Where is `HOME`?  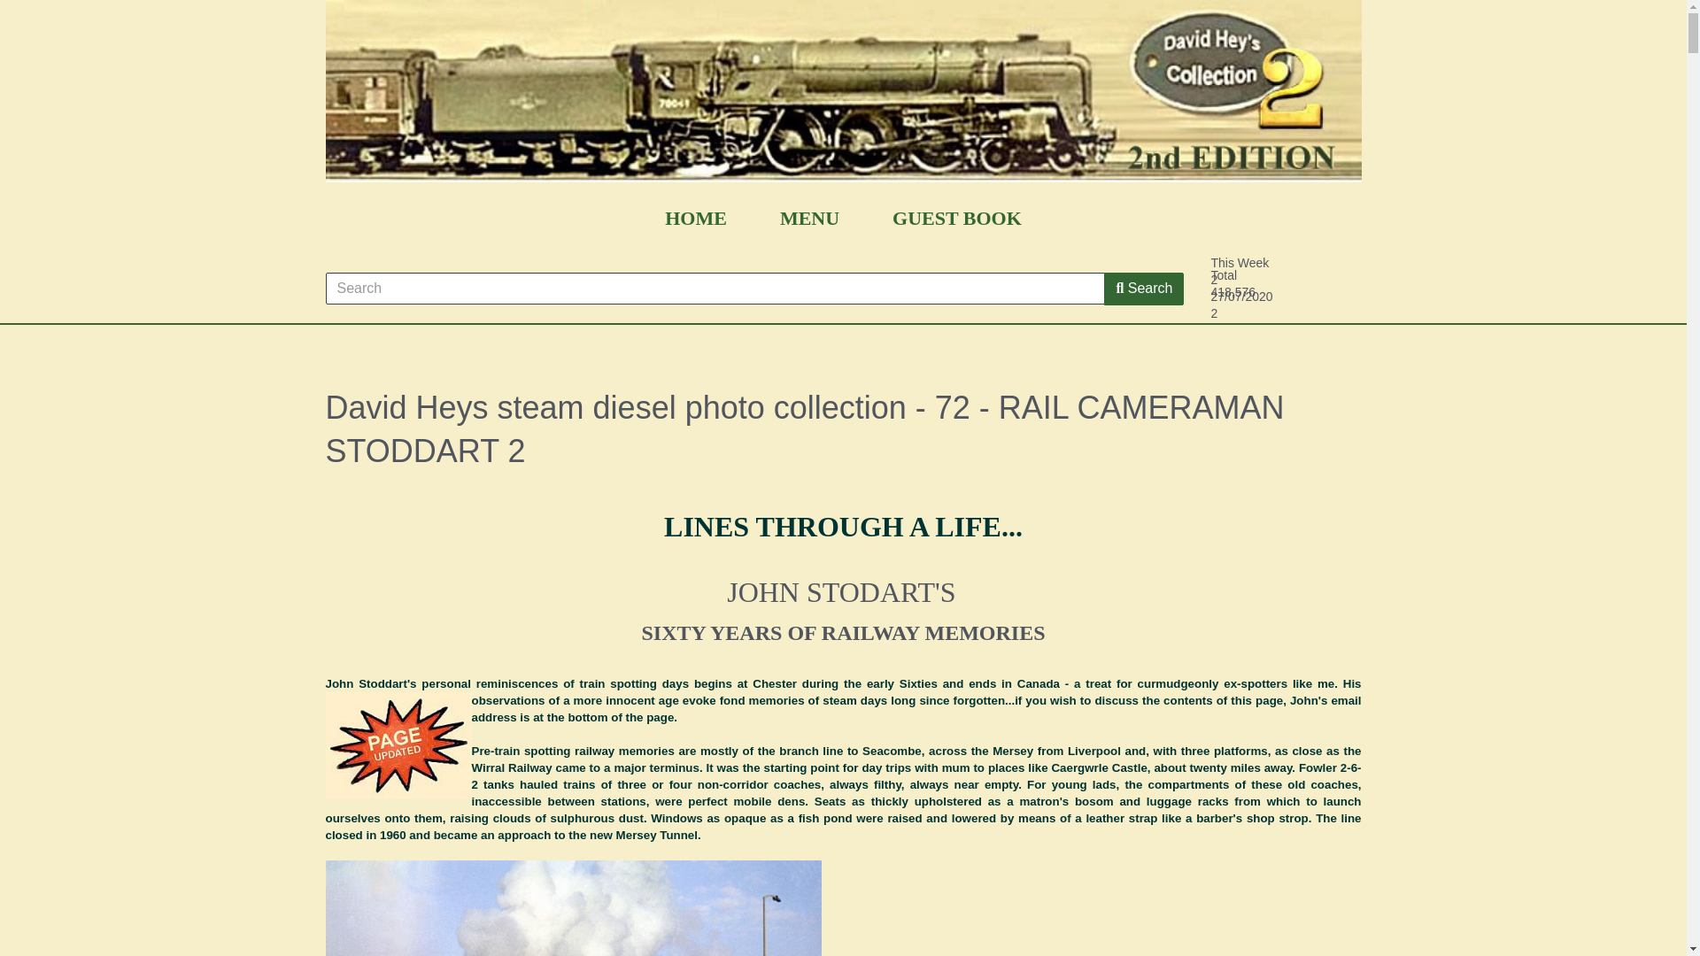
HOME is located at coordinates (696, 218).